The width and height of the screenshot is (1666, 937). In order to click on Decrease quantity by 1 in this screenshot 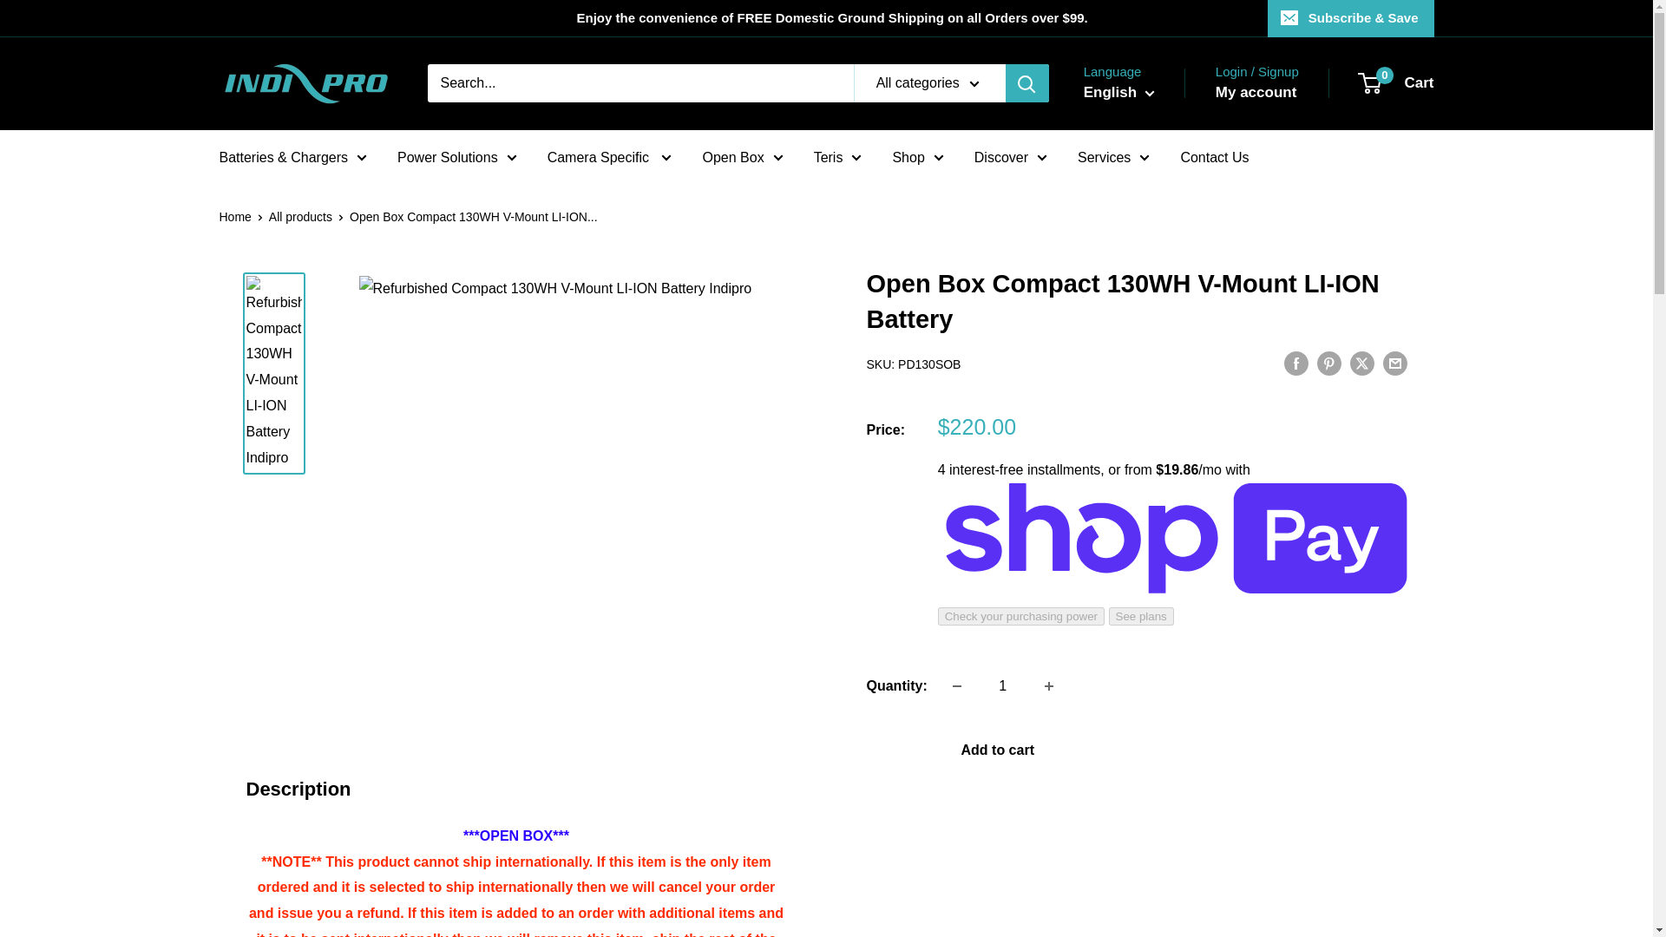, I will do `click(956, 686)`.